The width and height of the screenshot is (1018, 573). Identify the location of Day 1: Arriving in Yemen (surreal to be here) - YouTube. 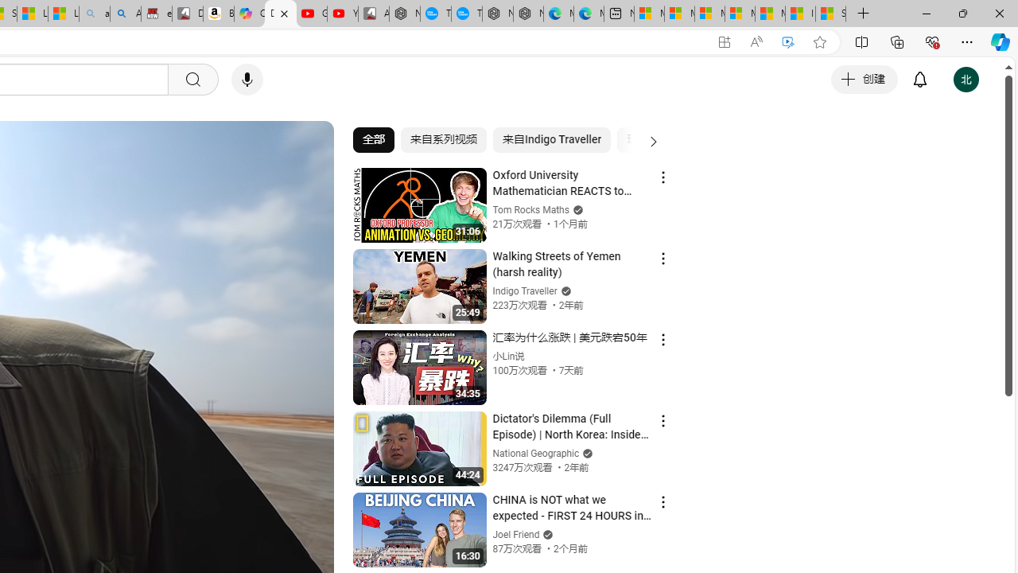
(281, 14).